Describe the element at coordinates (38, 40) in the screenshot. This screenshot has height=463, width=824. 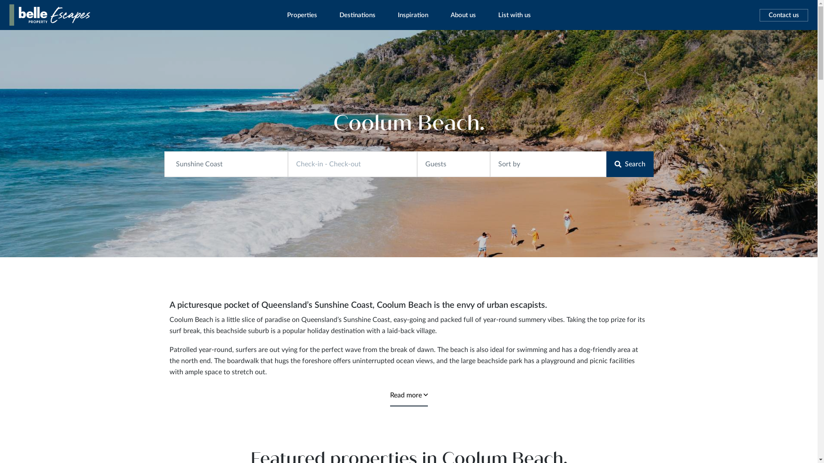
I see `Belle Escapes` at that location.